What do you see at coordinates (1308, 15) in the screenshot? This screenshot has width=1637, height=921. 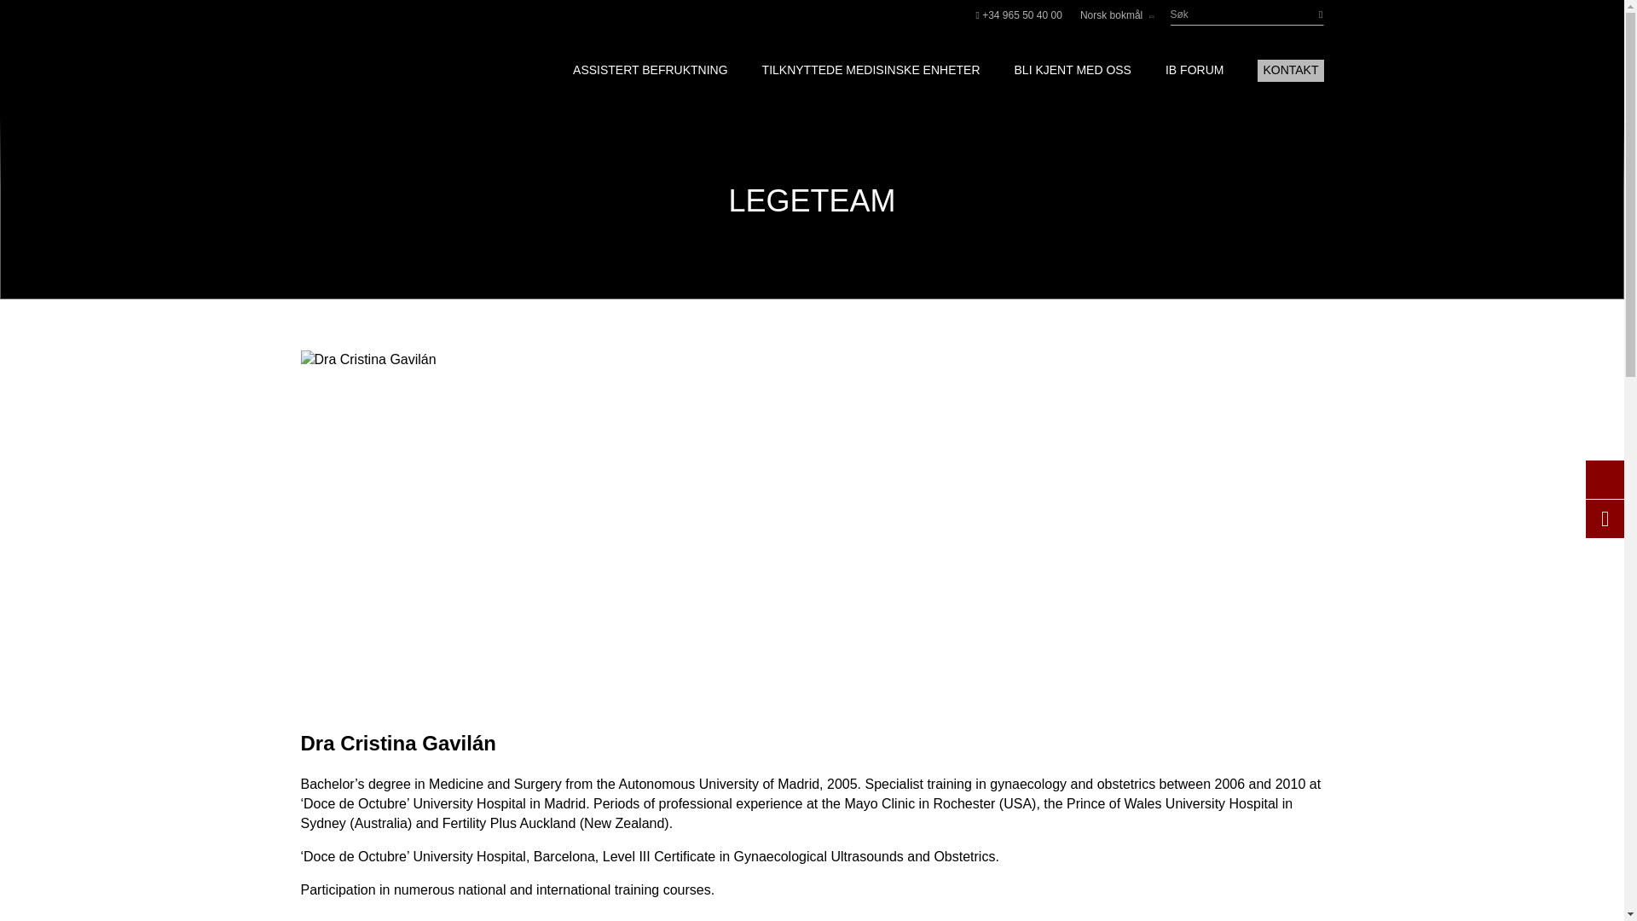 I see `Buscar` at bounding box center [1308, 15].